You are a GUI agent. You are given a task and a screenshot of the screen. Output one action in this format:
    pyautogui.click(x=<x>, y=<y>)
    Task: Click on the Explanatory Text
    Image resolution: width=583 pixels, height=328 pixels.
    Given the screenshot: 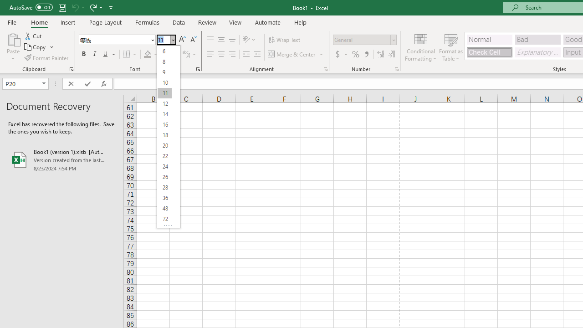 What is the action you would take?
    pyautogui.click(x=537, y=52)
    